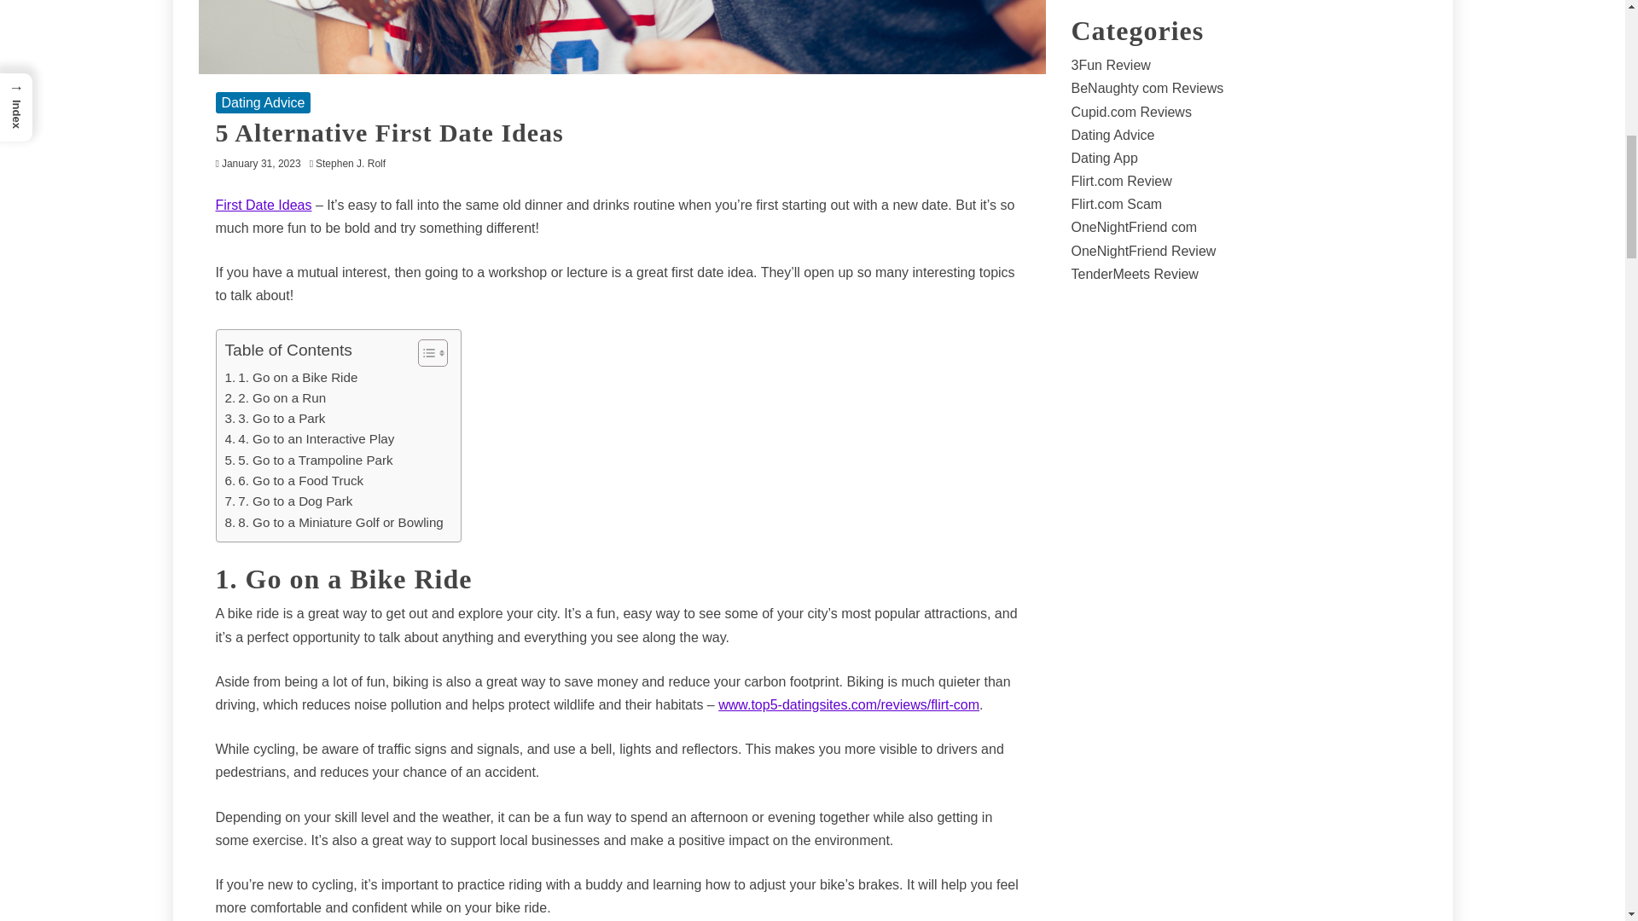 The height and width of the screenshot is (921, 1638). What do you see at coordinates (276, 397) in the screenshot?
I see `2. Go on a Run` at bounding box center [276, 397].